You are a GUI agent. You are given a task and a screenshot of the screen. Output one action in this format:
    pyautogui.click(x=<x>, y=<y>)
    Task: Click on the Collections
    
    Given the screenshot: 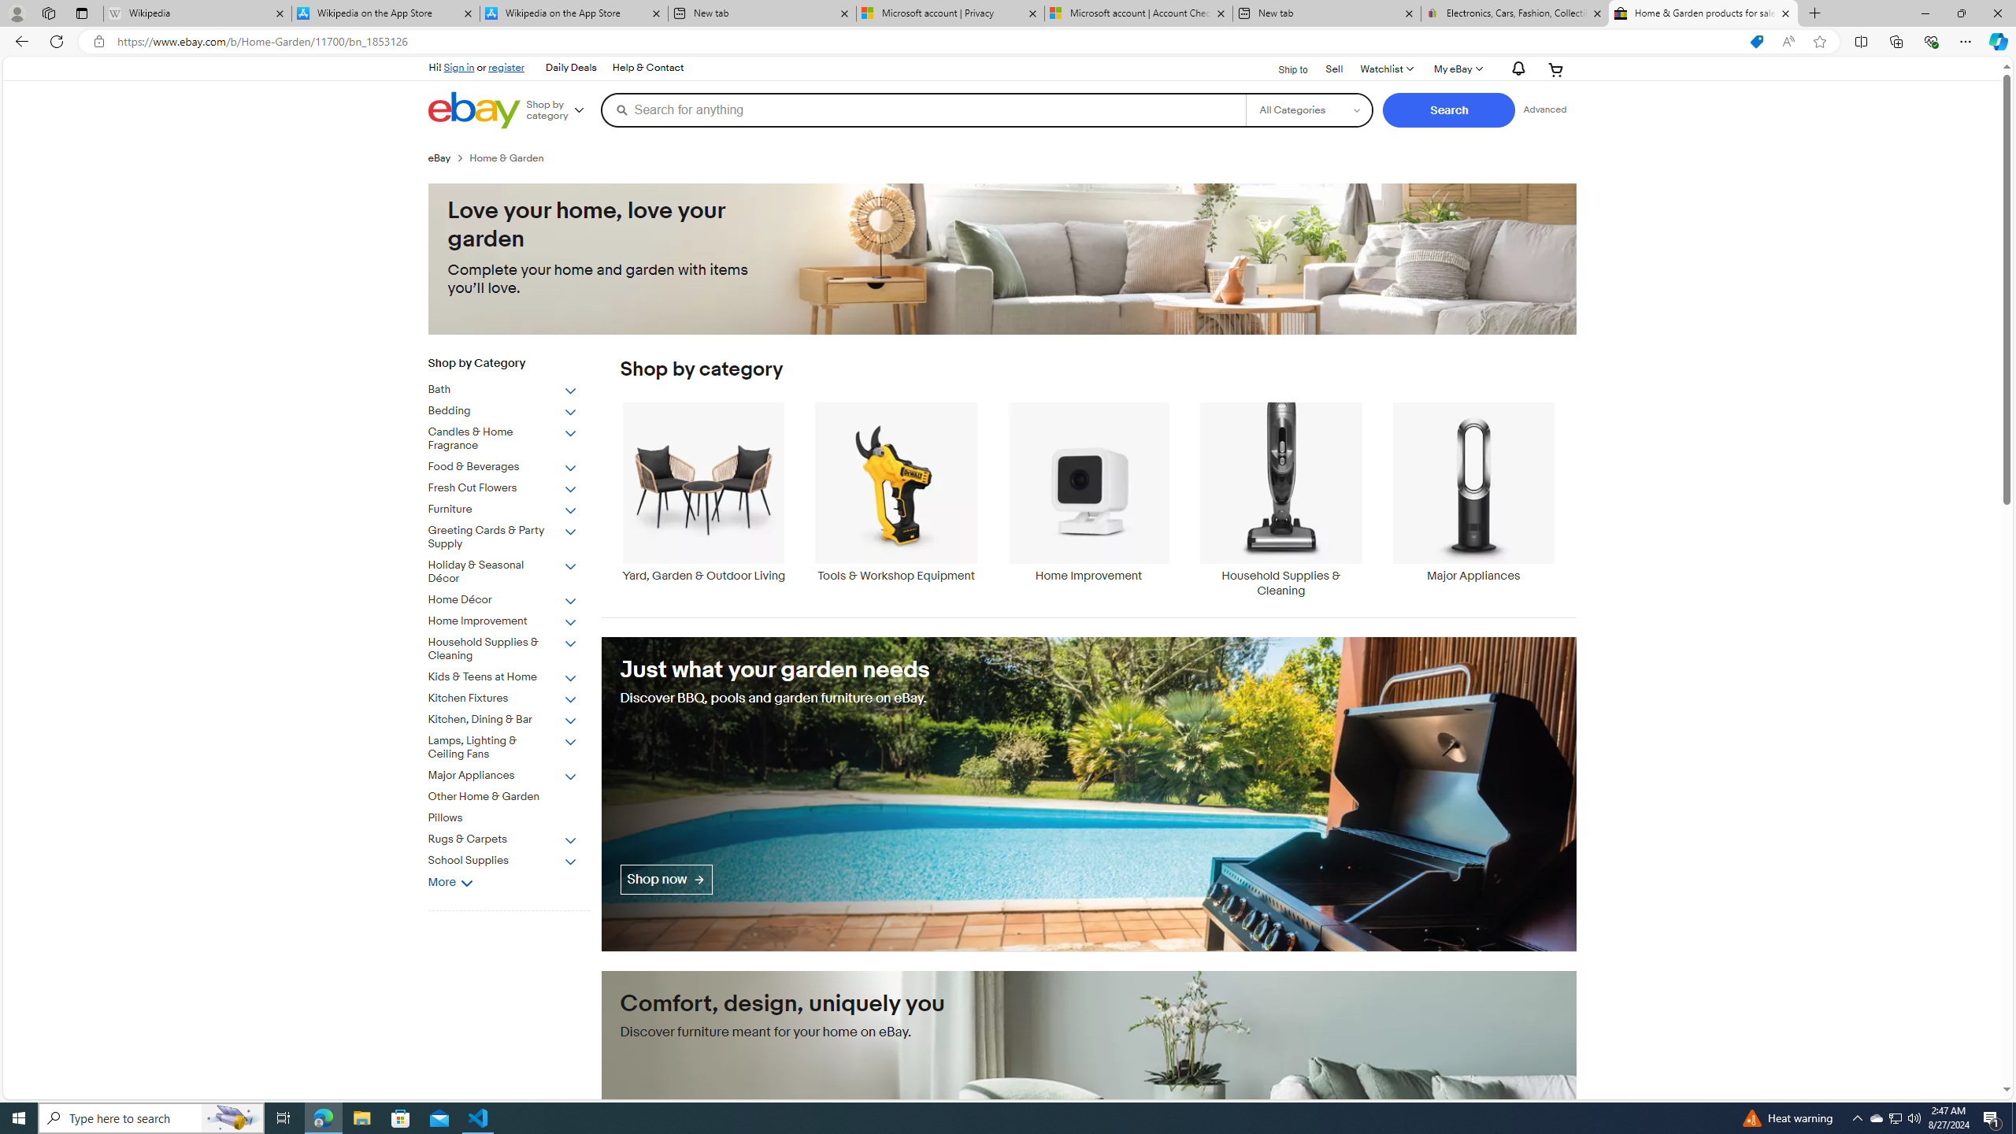 What is the action you would take?
    pyautogui.click(x=1896, y=41)
    